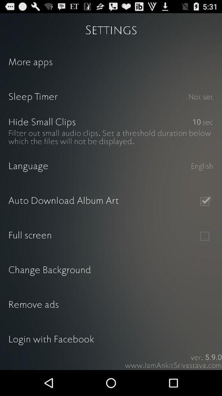 The width and height of the screenshot is (222, 396). What do you see at coordinates (111, 340) in the screenshot?
I see `tap the login with facebook item` at bounding box center [111, 340].